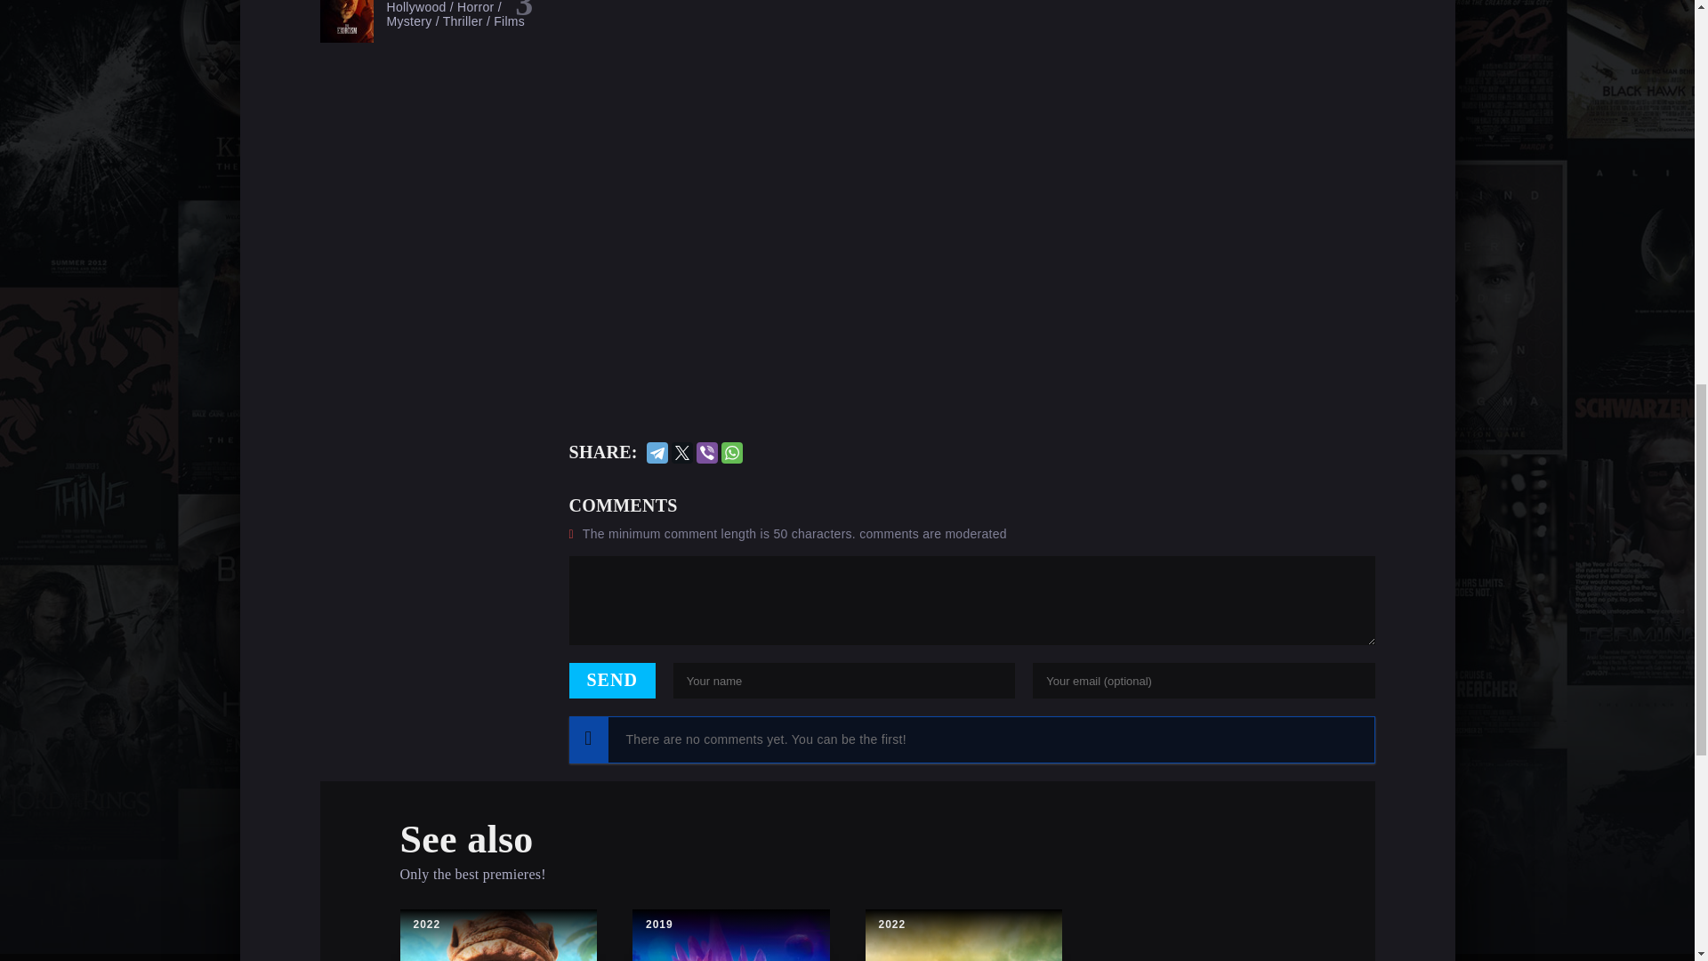 The width and height of the screenshot is (1708, 961). I want to click on Twitter, so click(681, 452).